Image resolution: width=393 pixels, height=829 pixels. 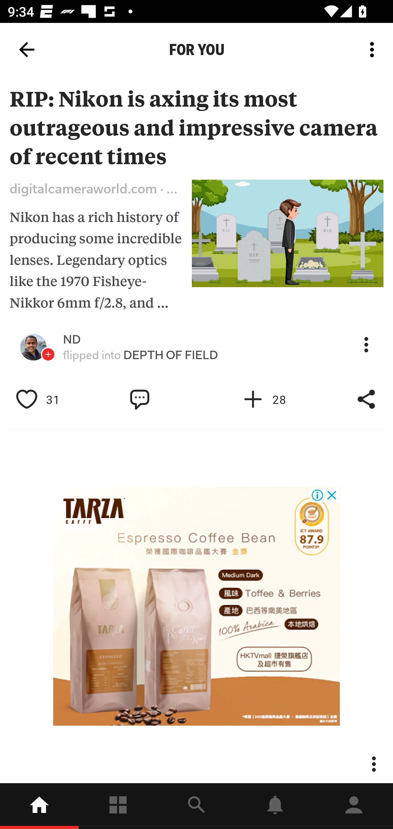 I want to click on Write a comment…, so click(x=163, y=400).